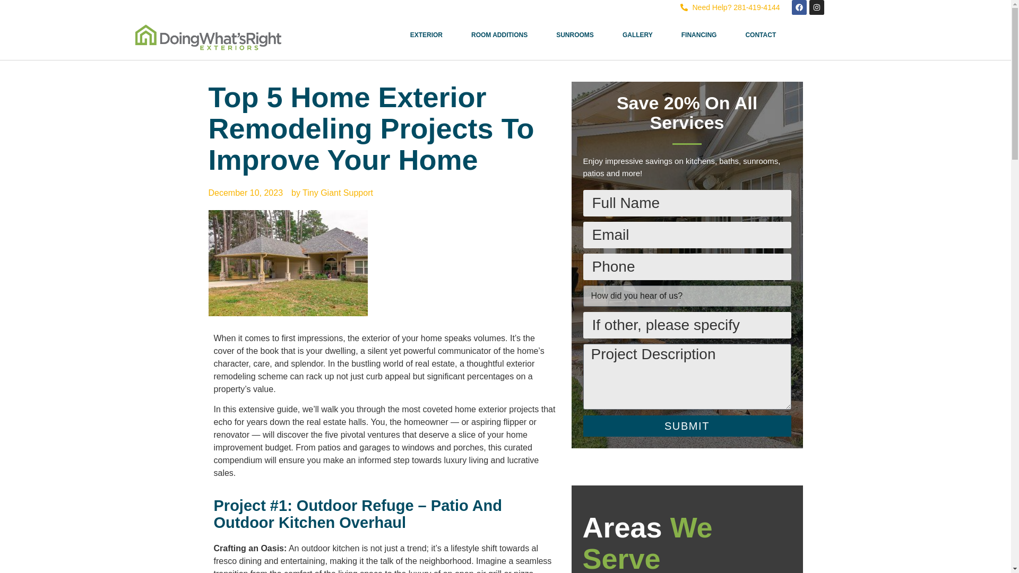 The image size is (1019, 573). I want to click on Need Help? 281-419-4144, so click(730, 7).